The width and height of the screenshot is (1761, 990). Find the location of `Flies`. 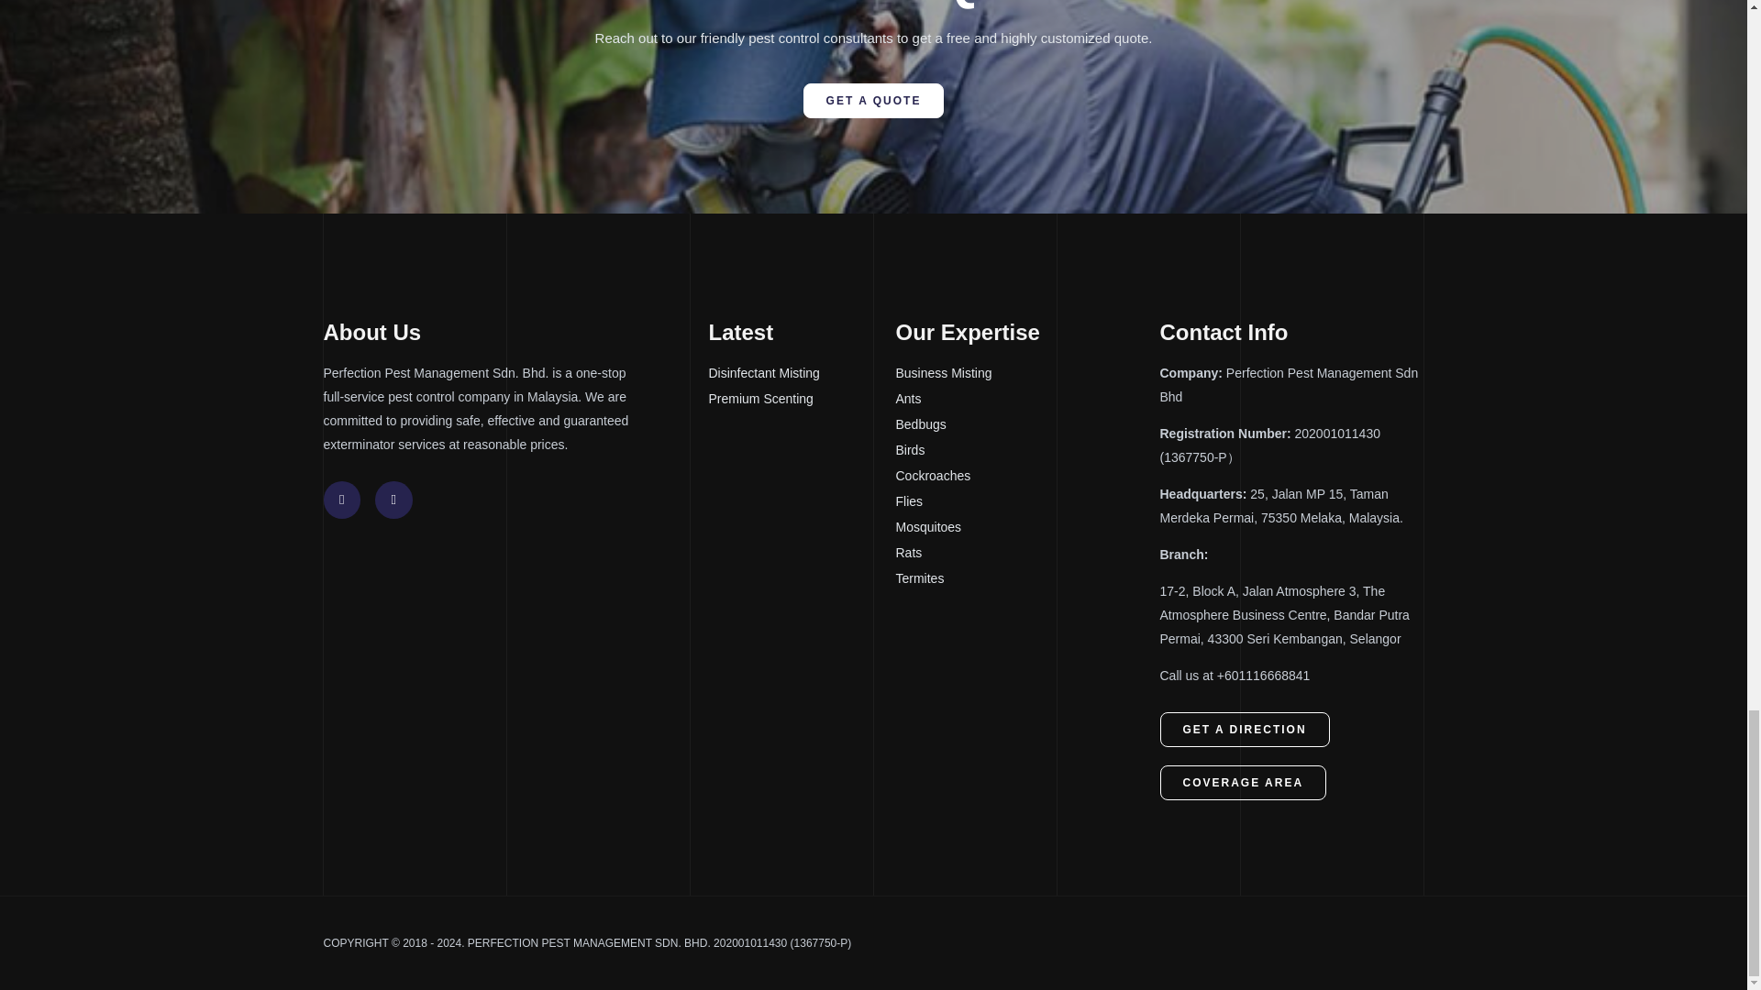

Flies is located at coordinates (1026, 501).